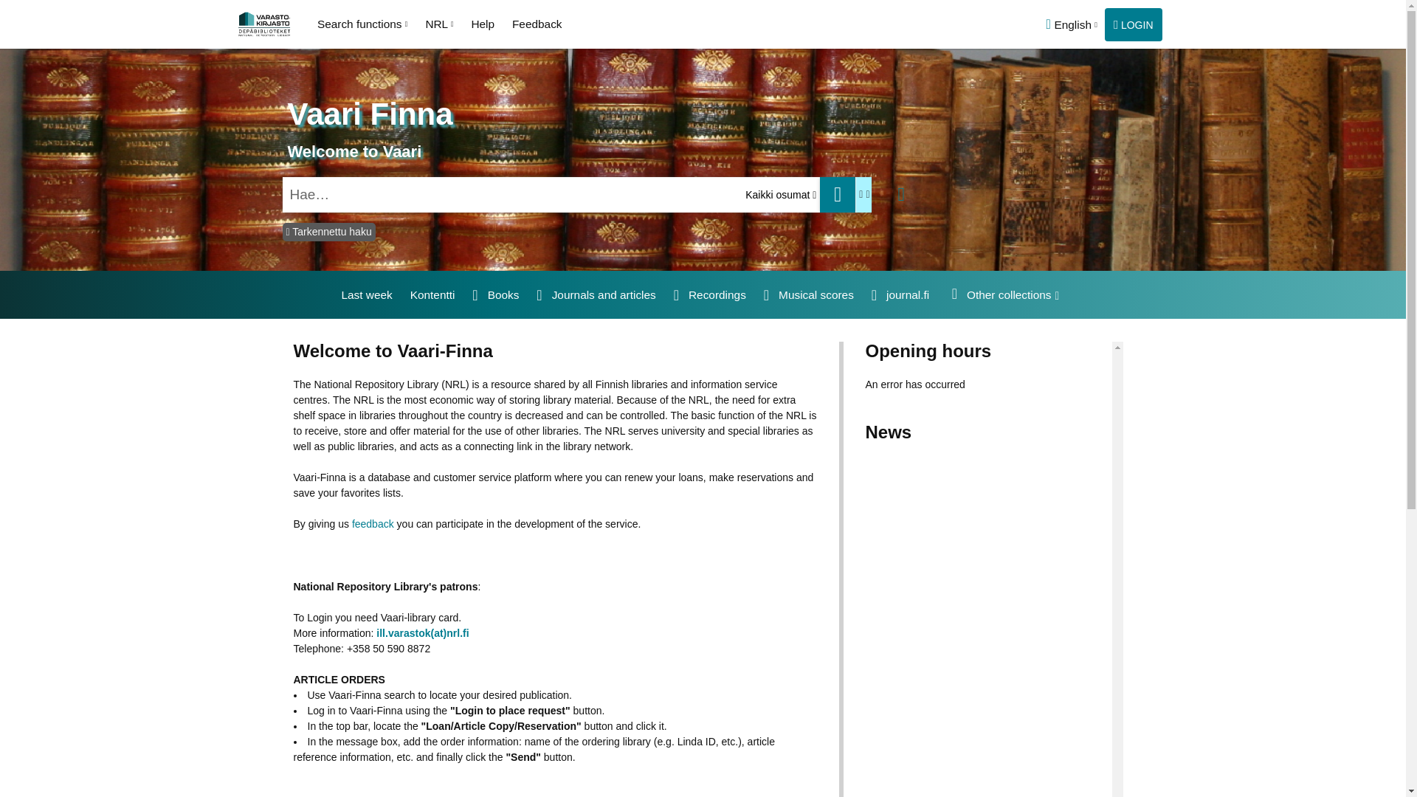  What do you see at coordinates (537, 24) in the screenshot?
I see `Feedback` at bounding box center [537, 24].